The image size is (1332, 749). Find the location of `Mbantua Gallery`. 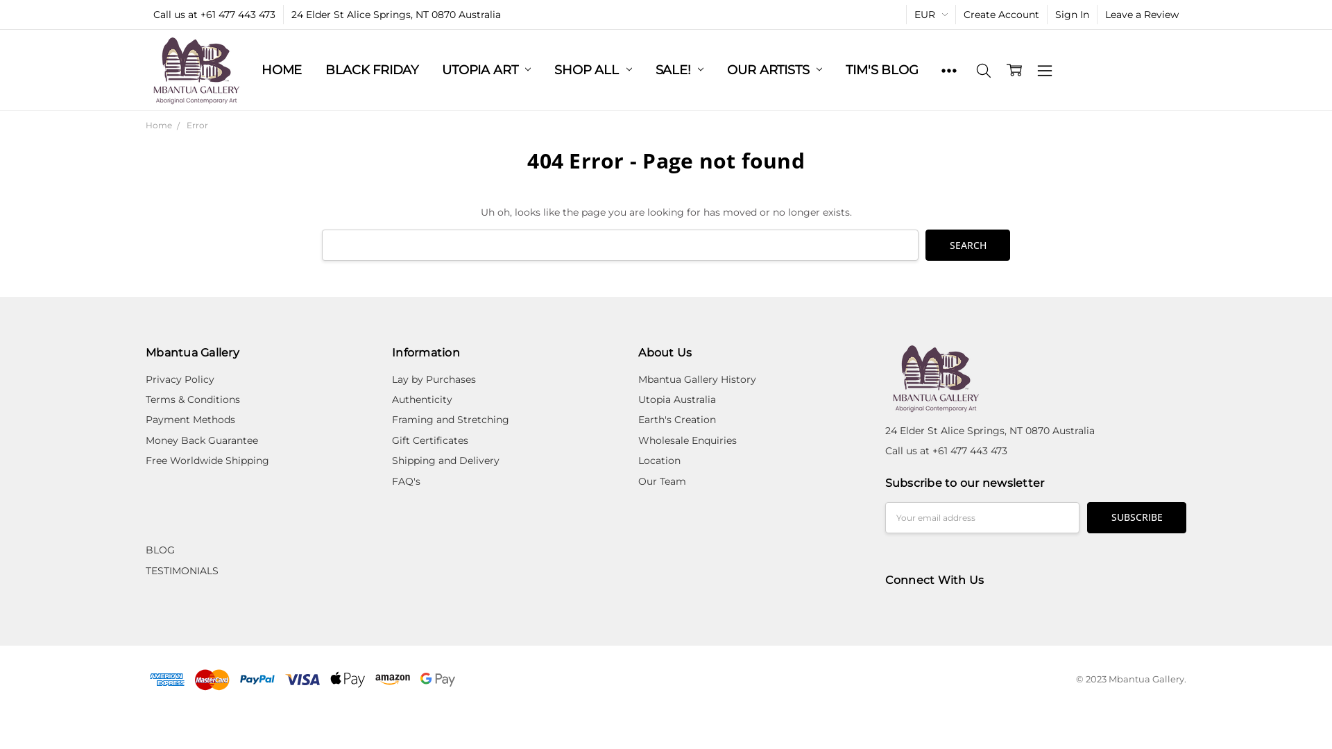

Mbantua Gallery is located at coordinates (197, 71).